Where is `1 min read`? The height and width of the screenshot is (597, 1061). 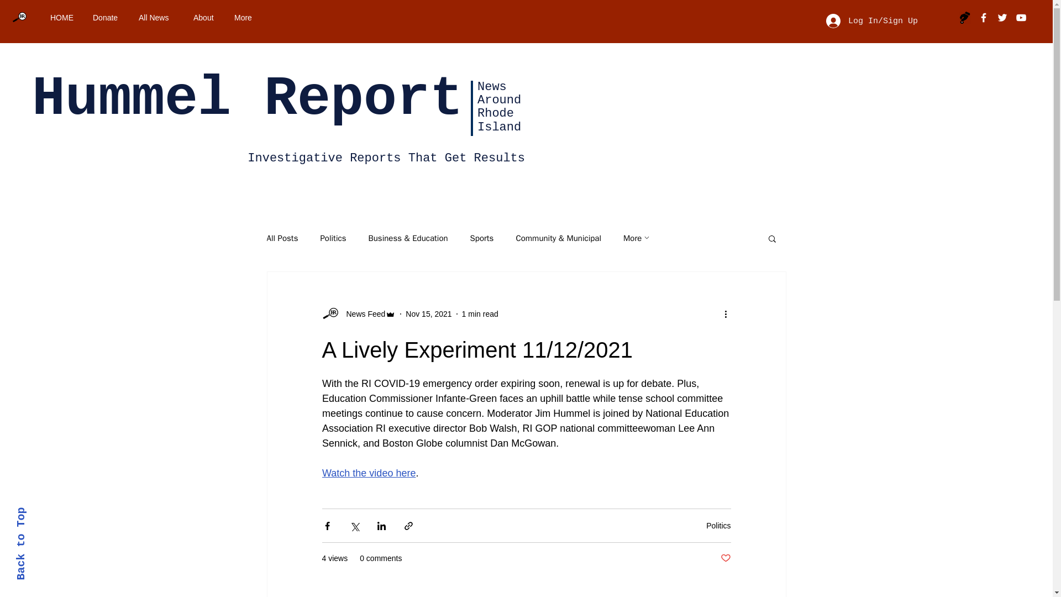 1 min read is located at coordinates (480, 314).